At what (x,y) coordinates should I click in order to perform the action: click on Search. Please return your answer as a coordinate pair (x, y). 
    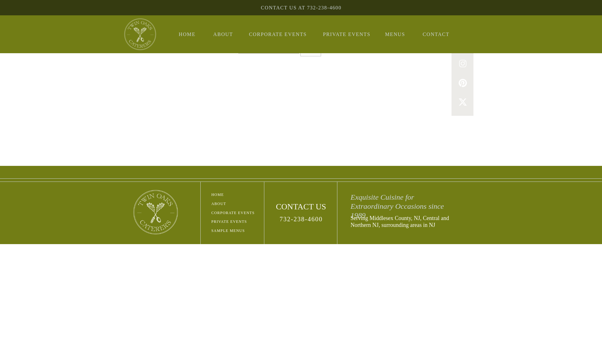
    Looking at the image, I should click on (310, 50).